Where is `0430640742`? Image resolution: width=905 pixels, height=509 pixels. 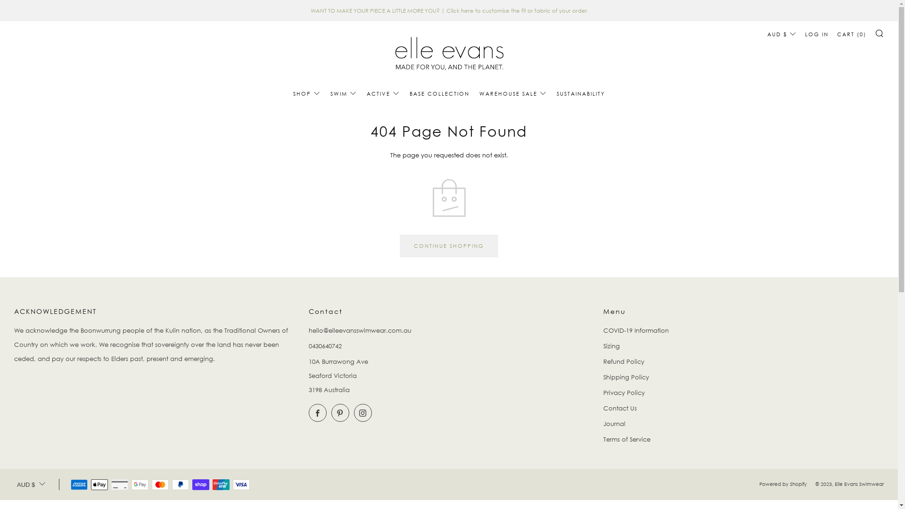
0430640742 is located at coordinates (325, 346).